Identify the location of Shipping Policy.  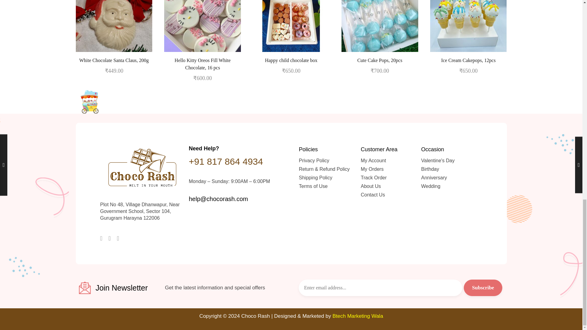
(327, 178).